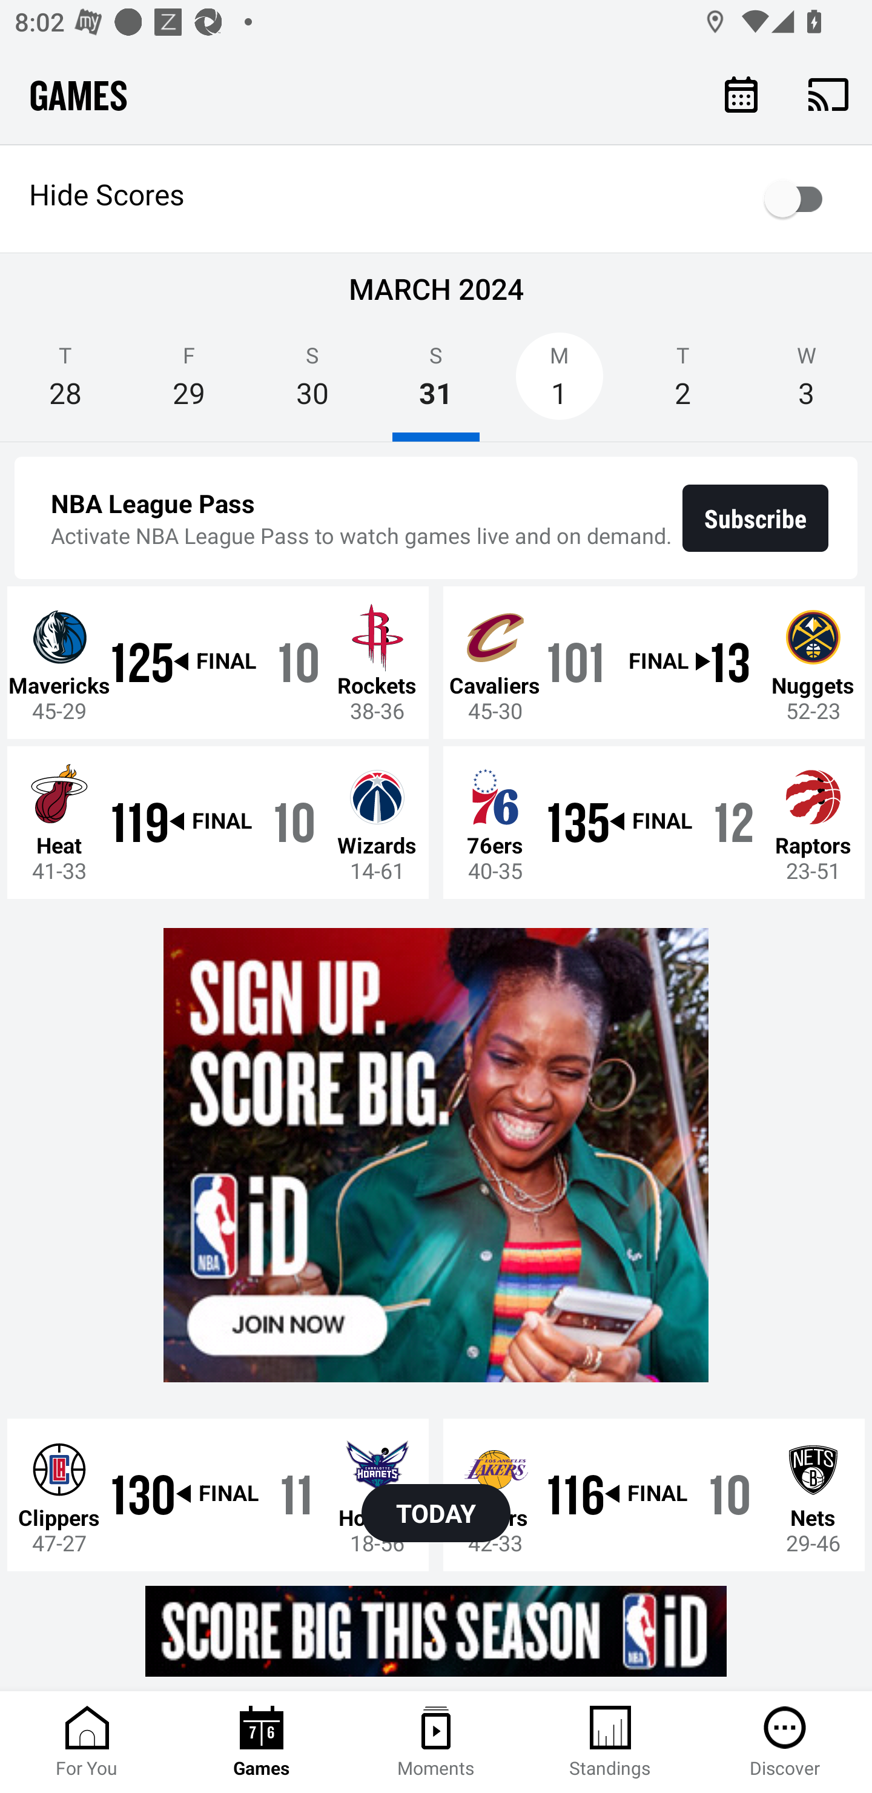 The width and height of the screenshot is (872, 1793). Describe the element at coordinates (312, 383) in the screenshot. I see `S 30` at that location.